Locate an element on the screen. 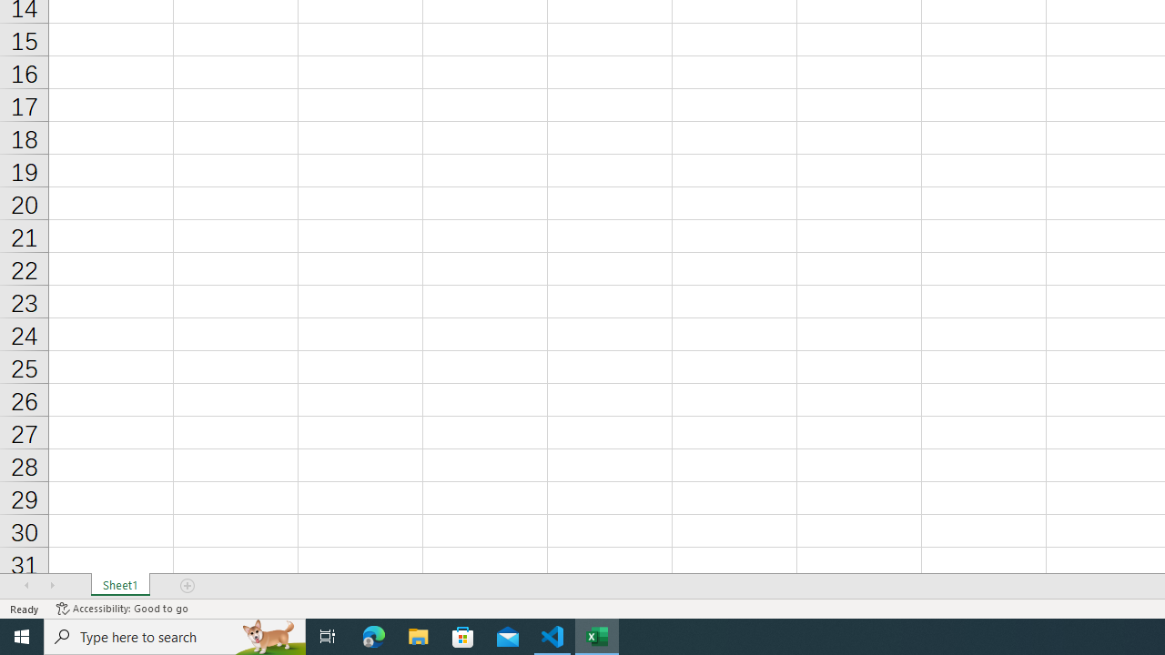 The image size is (1165, 655). Sheet1 is located at coordinates (120, 586).